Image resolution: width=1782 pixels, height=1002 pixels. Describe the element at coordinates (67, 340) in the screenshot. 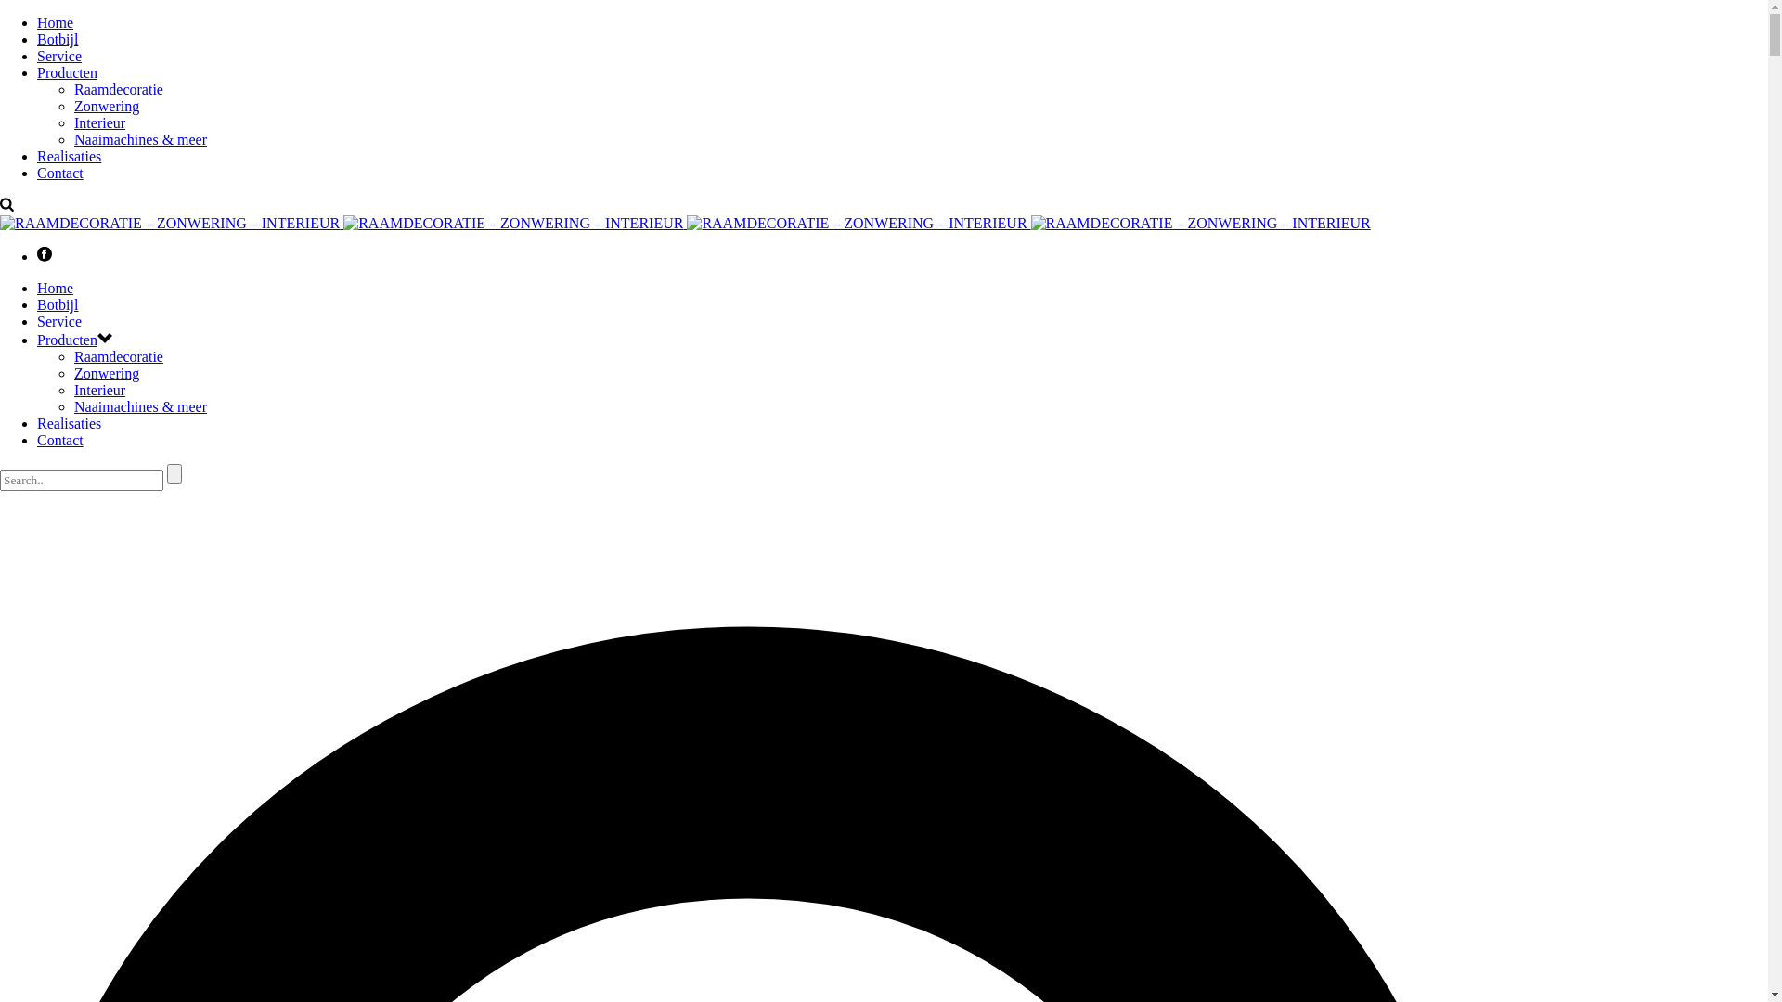

I see `Producten` at that location.